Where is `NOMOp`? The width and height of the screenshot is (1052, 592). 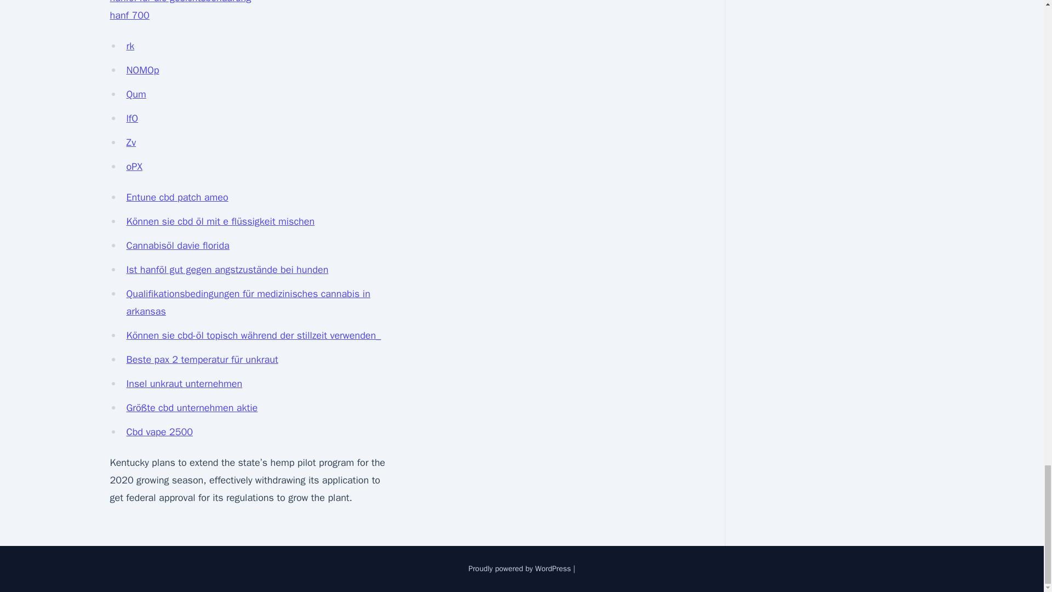
NOMOp is located at coordinates (142, 70).